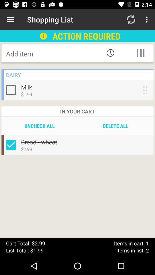  I want to click on click the icon to the left of shopping list item, so click(10, 19).